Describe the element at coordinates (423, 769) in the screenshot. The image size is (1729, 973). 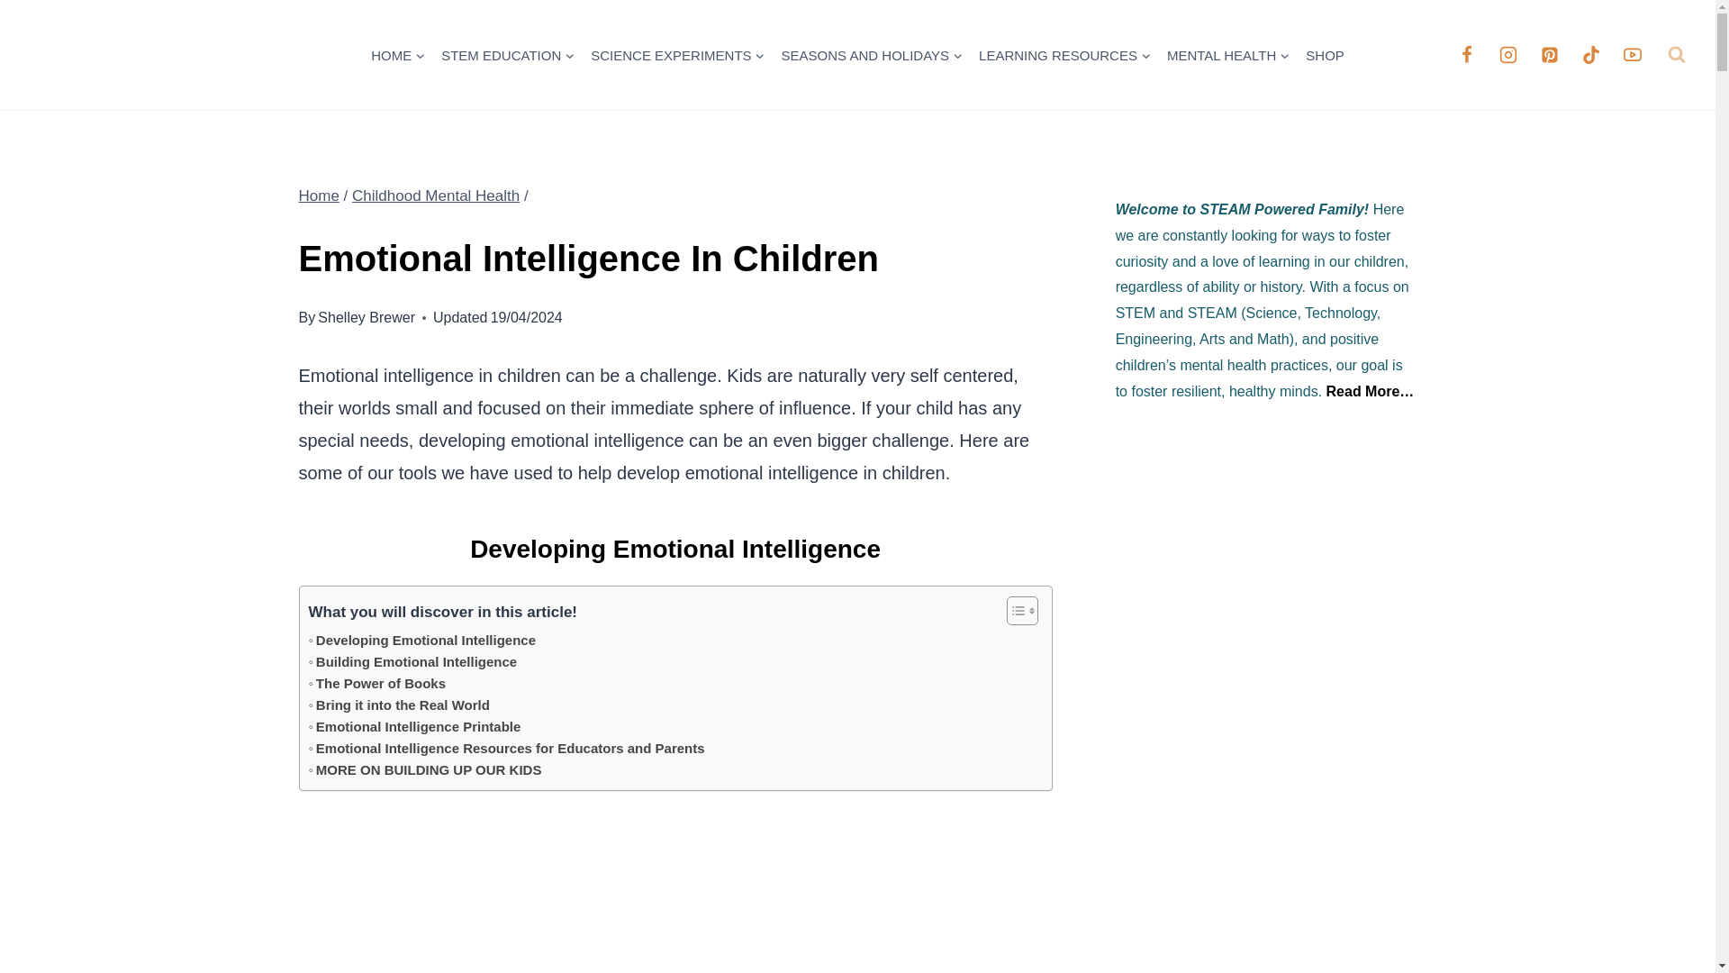
I see `MORE ON BUILDING UP OUR KIDS` at that location.